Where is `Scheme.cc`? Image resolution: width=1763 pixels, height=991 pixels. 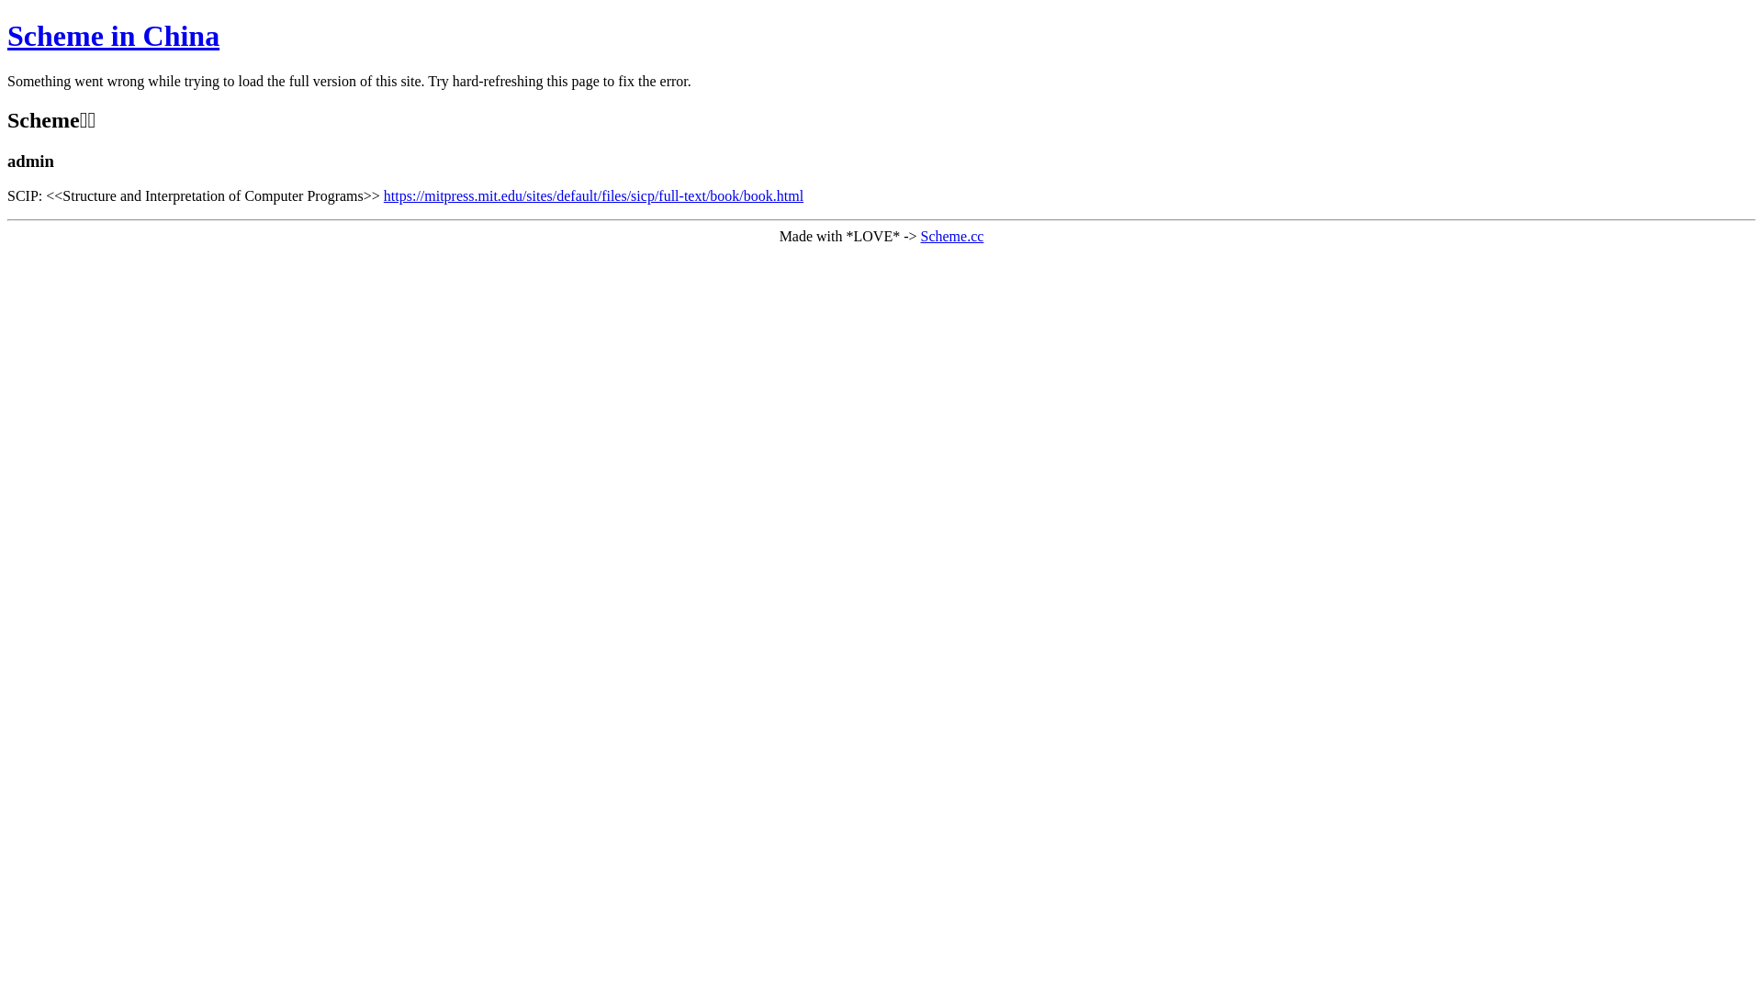
Scheme.cc is located at coordinates (952, 237).